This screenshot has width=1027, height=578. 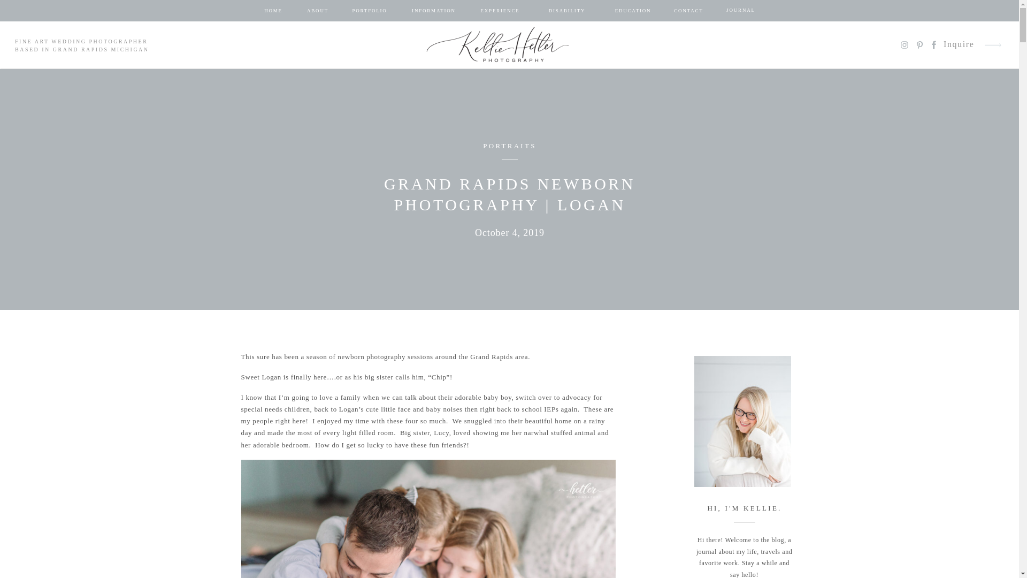 I want to click on HOME, so click(x=273, y=11).